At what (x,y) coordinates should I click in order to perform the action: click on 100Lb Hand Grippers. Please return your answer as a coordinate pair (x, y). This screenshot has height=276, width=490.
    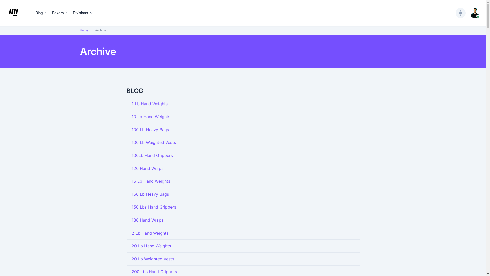
    Looking at the image, I should click on (152, 155).